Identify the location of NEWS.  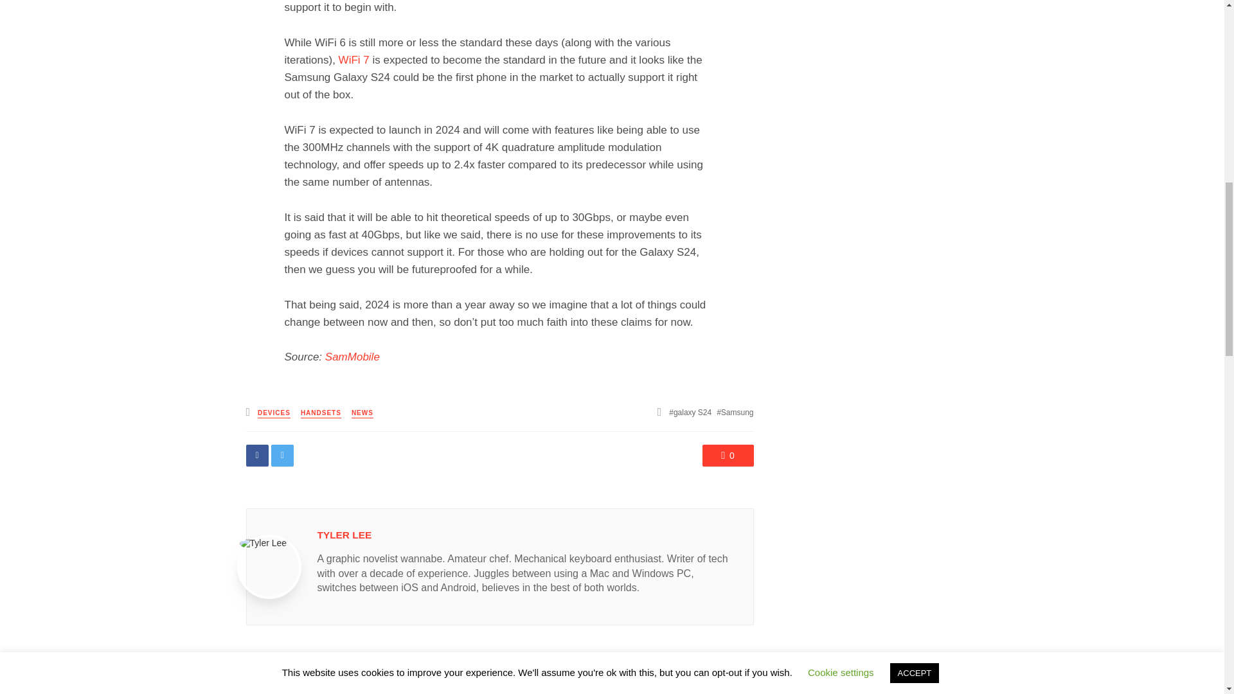
(362, 414).